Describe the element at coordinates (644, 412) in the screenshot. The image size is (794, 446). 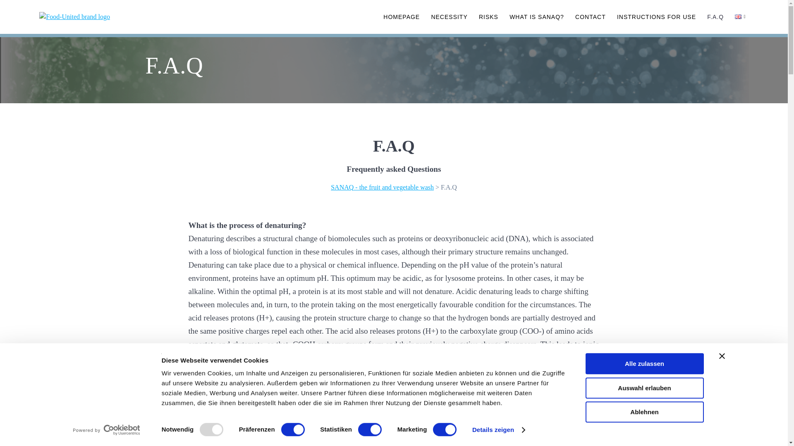
I see `Ablehnen` at that location.